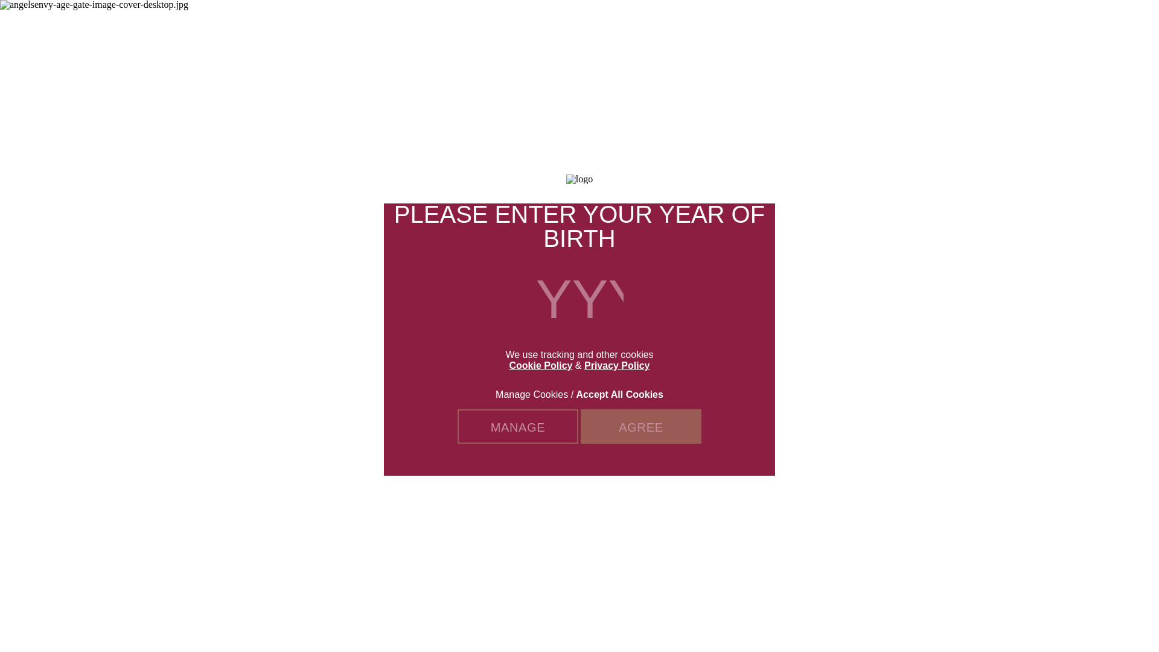 This screenshot has width=1159, height=652. Describe the element at coordinates (465, 24) in the screenshot. I see `OUR WHISKEY` at that location.